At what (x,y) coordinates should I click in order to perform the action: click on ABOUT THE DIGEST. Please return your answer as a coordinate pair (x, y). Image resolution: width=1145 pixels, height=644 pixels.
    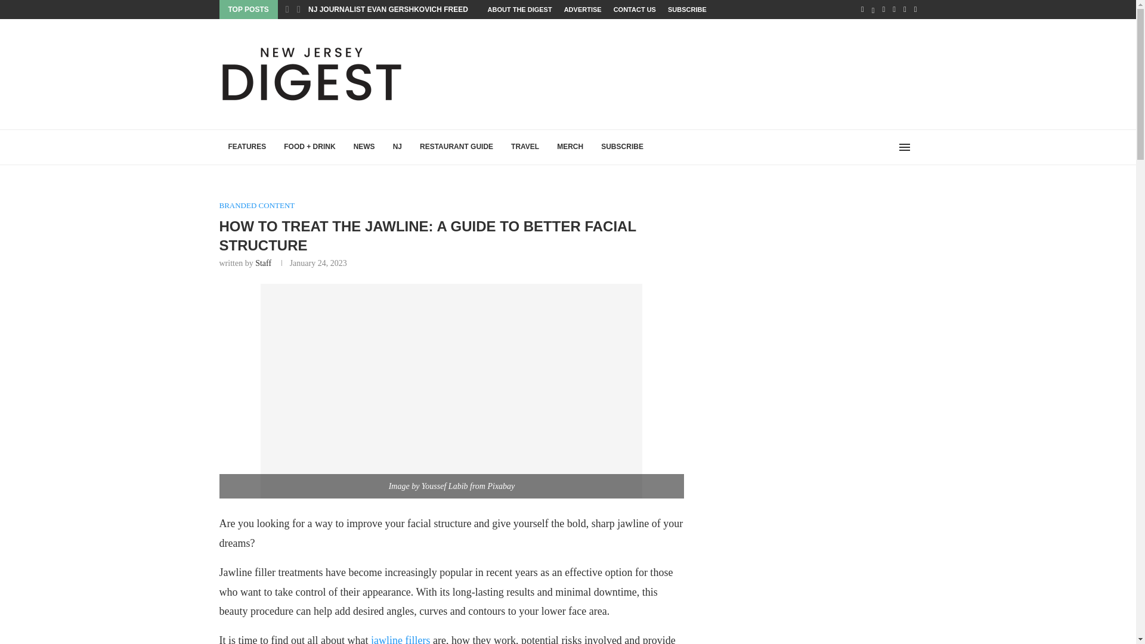
    Looking at the image, I should click on (519, 10).